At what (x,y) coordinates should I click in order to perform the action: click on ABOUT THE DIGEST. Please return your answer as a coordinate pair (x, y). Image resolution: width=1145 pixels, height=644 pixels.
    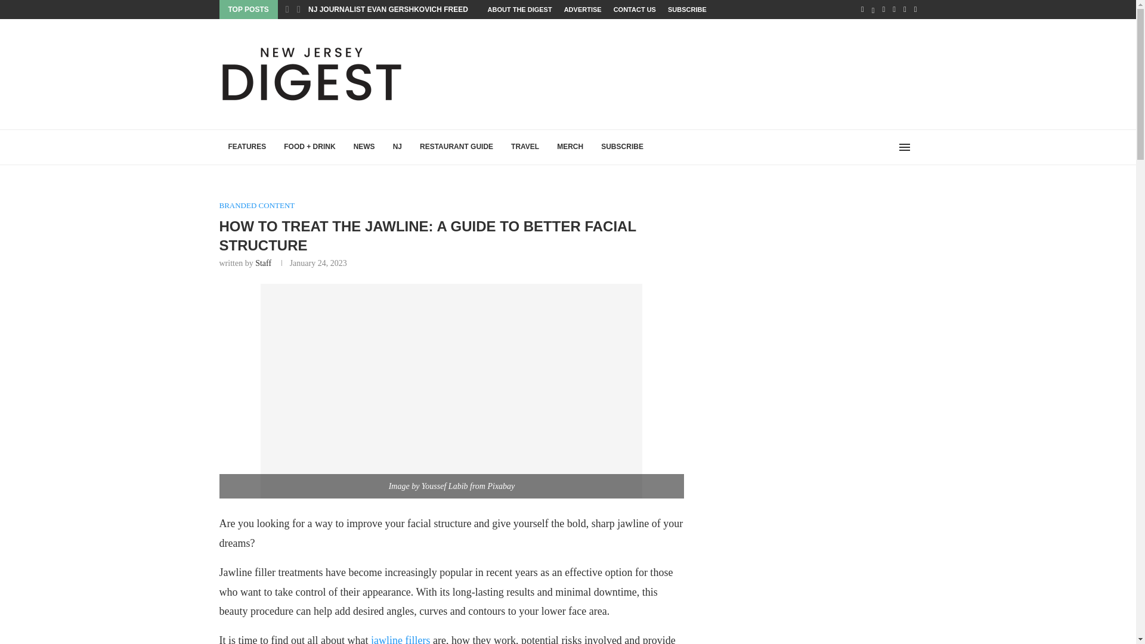
    Looking at the image, I should click on (519, 10).